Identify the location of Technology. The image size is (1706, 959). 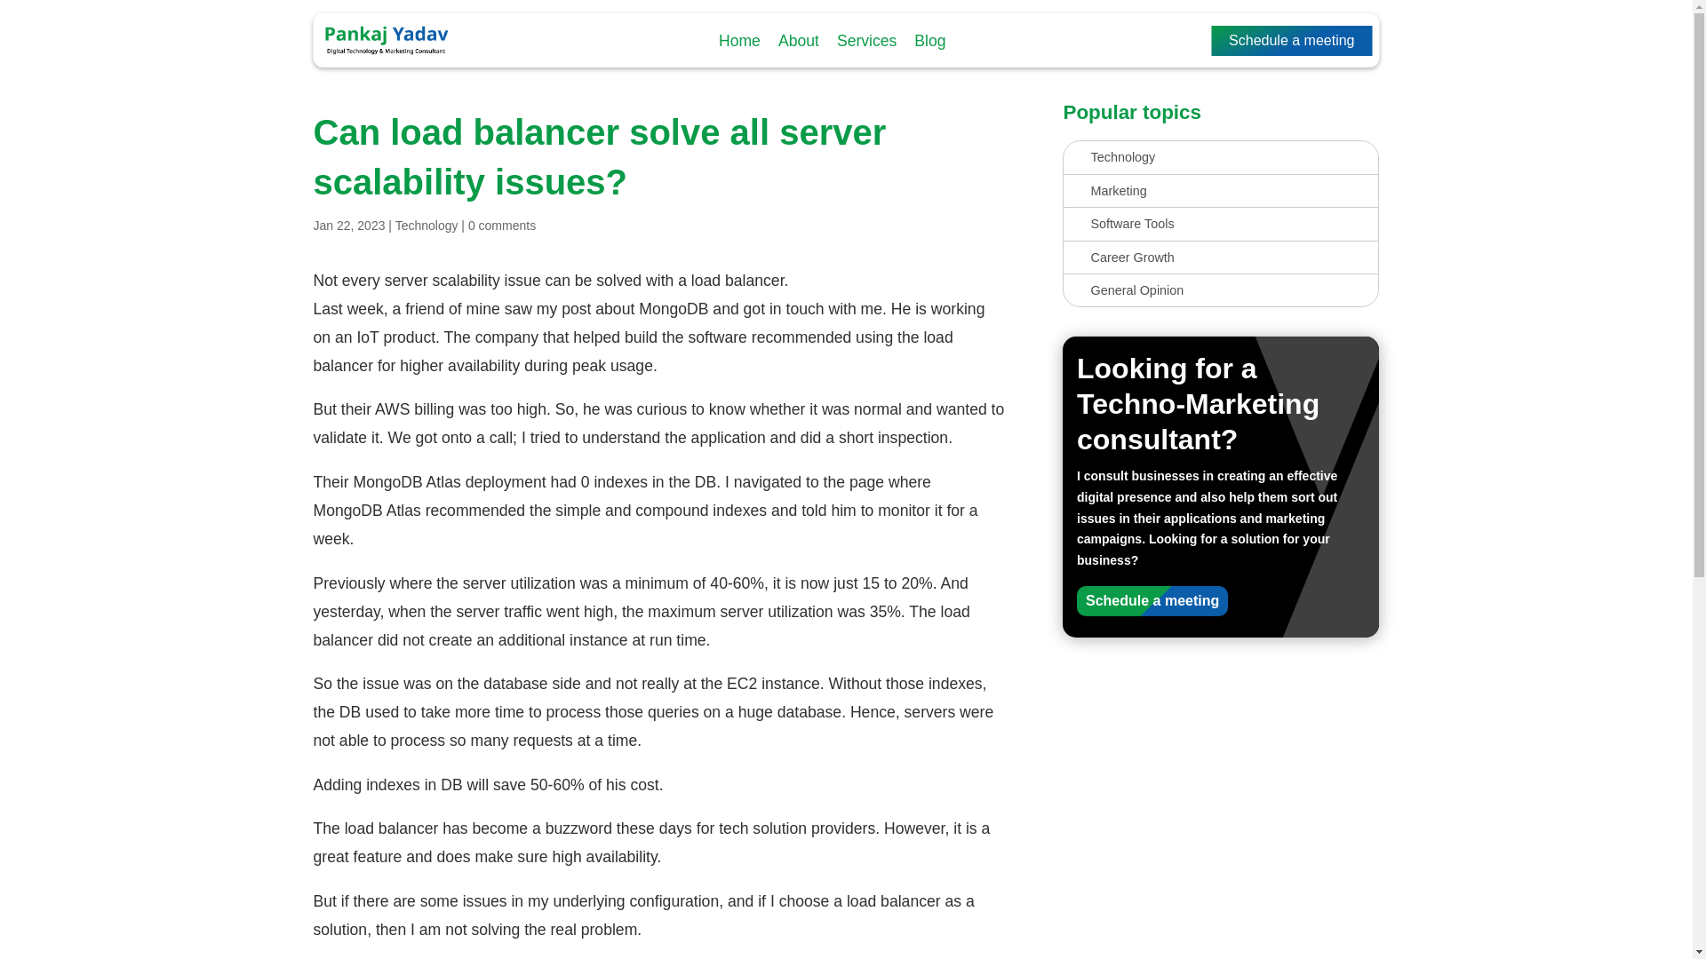
(1220, 156).